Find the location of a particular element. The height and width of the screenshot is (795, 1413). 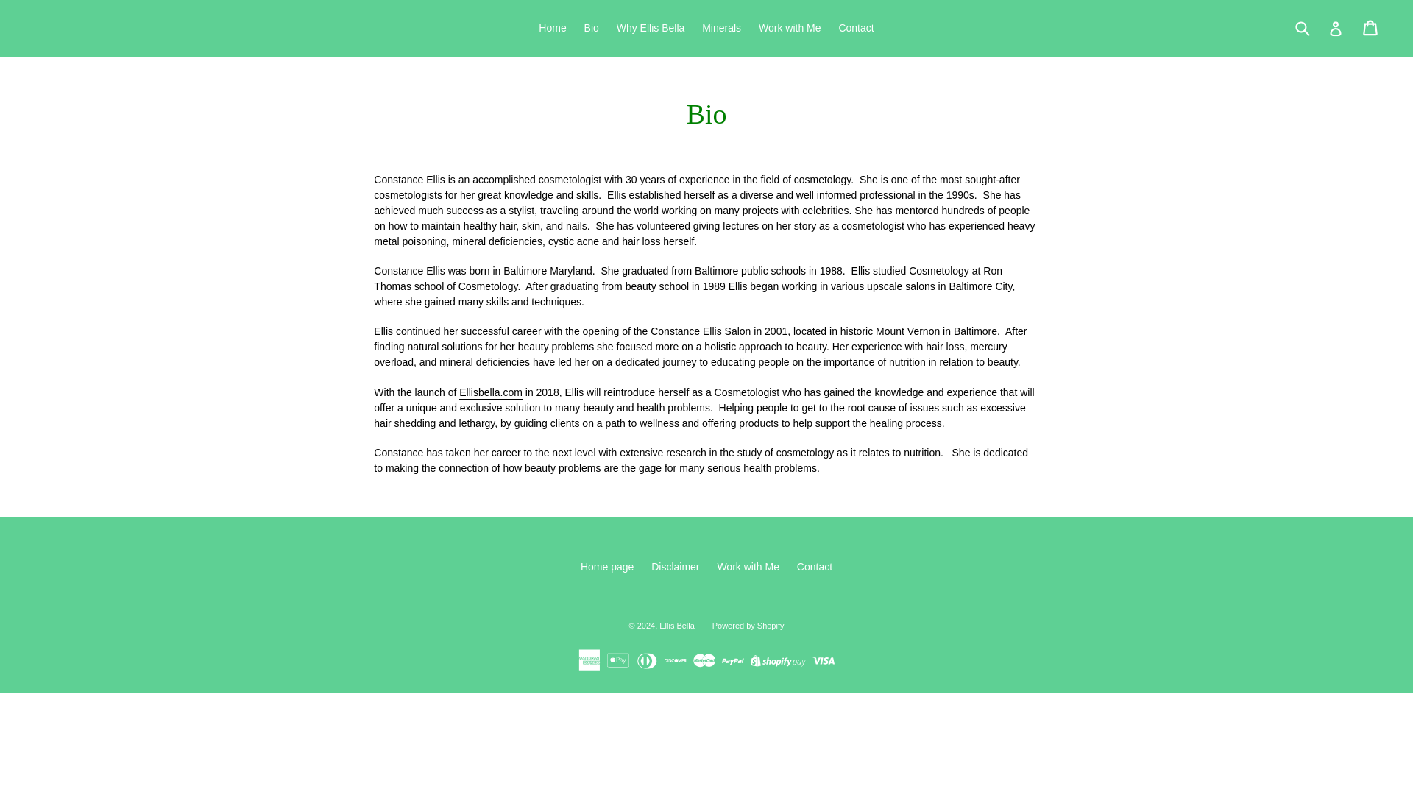

Why Ellis Bella is located at coordinates (790, 28).